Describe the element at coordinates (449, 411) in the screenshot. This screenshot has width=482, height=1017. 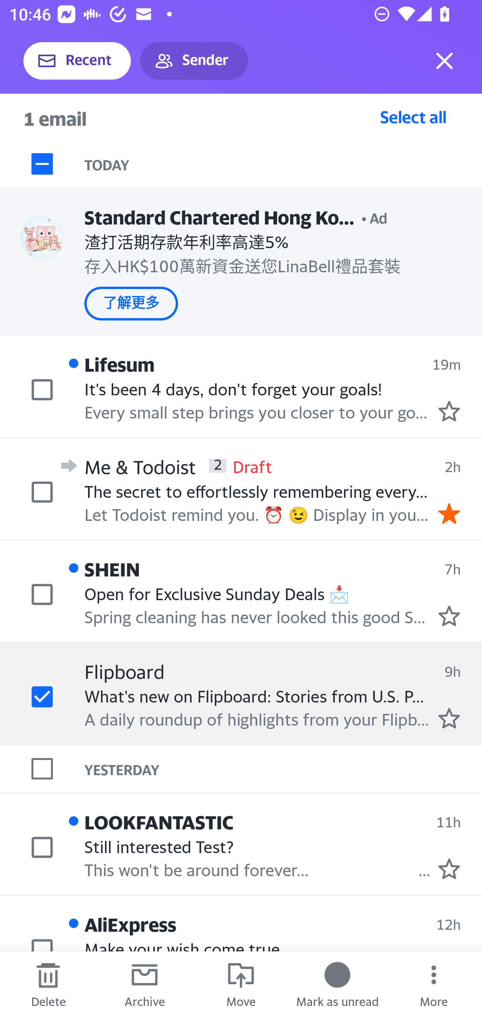
I see `Mark as starred.` at that location.